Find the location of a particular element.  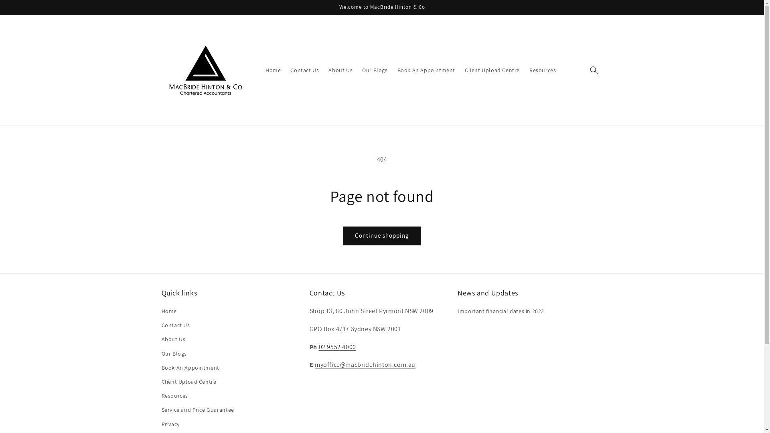

02 9552 4000 is located at coordinates (338, 347).